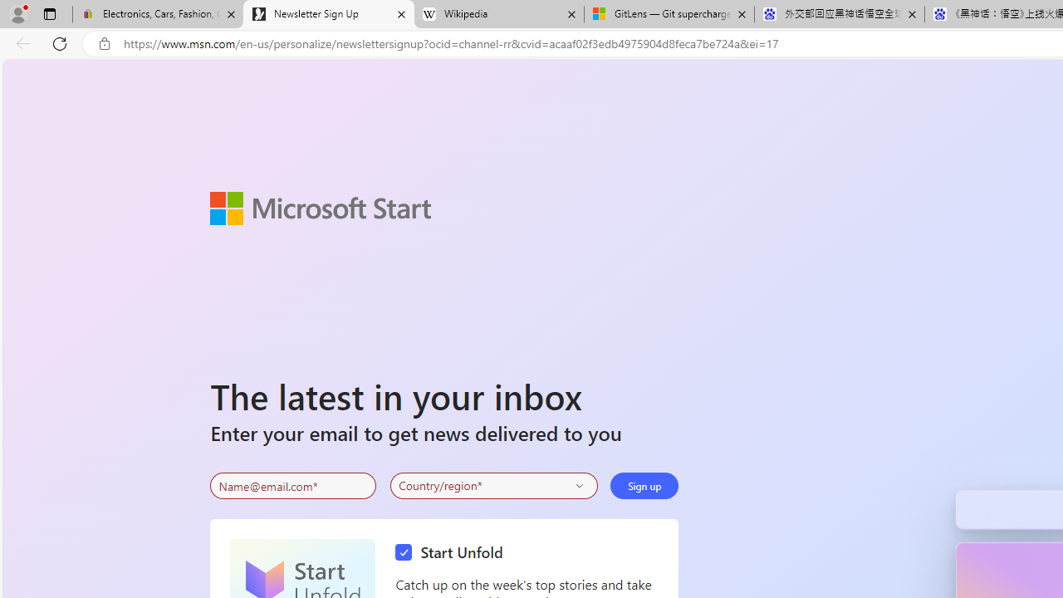 This screenshot has width=1063, height=598. What do you see at coordinates (49, 13) in the screenshot?
I see `Tab actions menu` at bounding box center [49, 13].